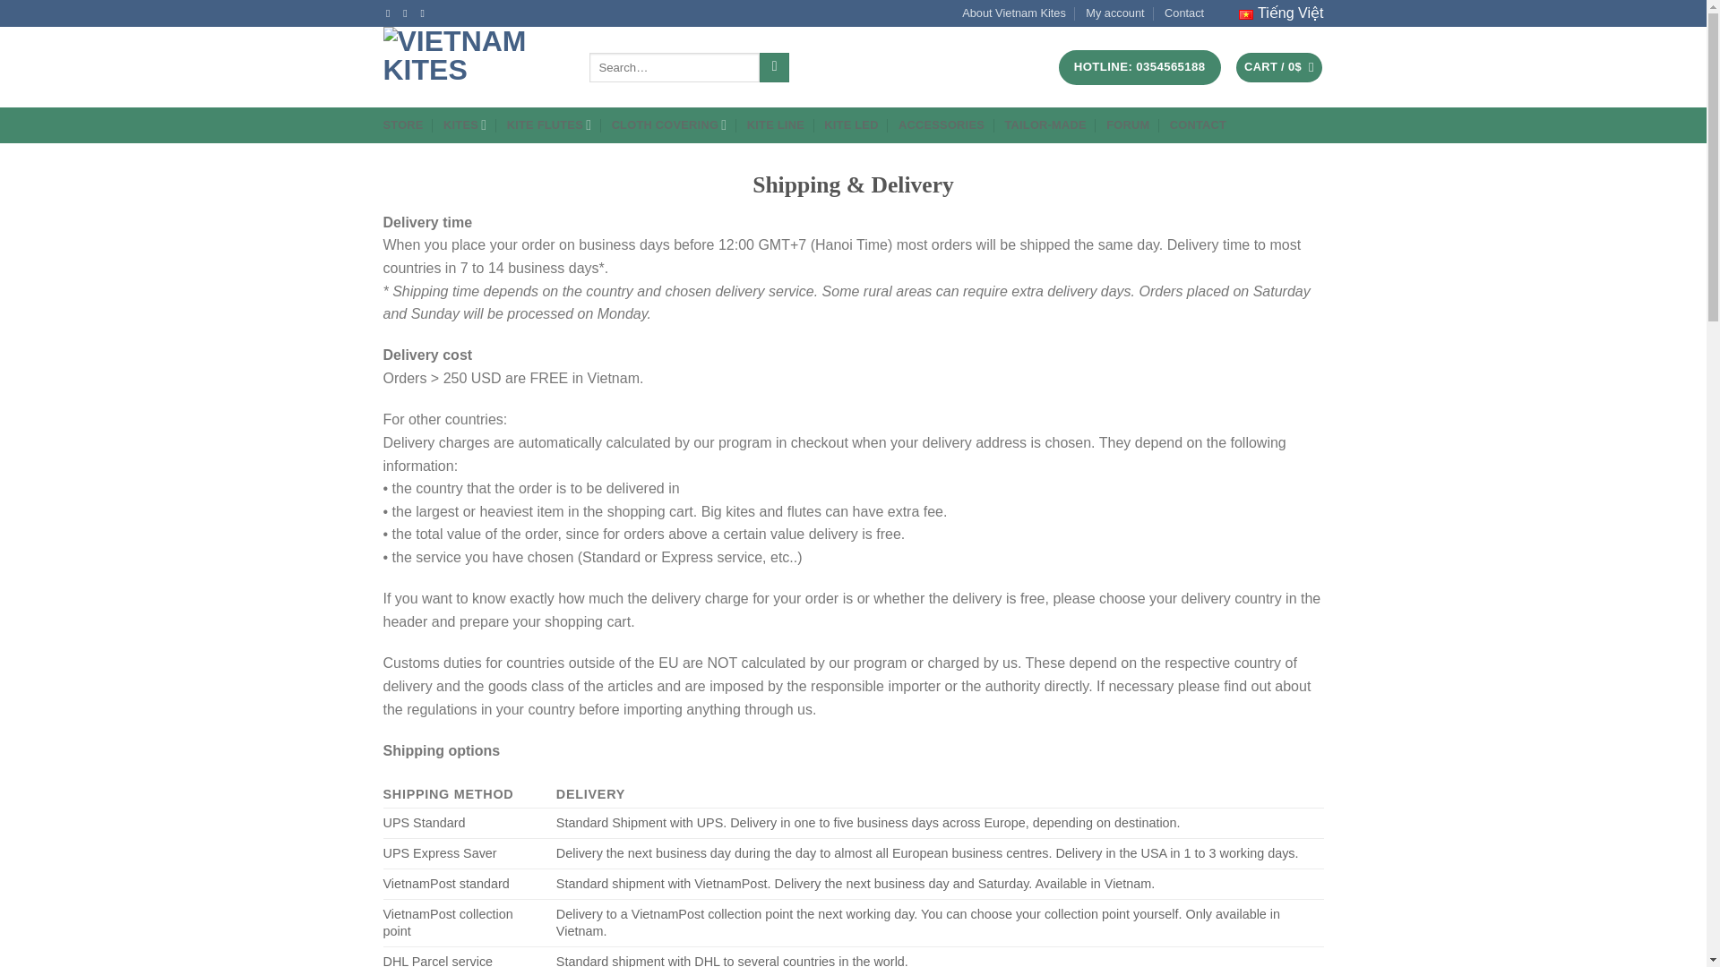 The width and height of the screenshot is (1720, 967). Describe the element at coordinates (1045, 125) in the screenshot. I see `TAILOR-MADE` at that location.